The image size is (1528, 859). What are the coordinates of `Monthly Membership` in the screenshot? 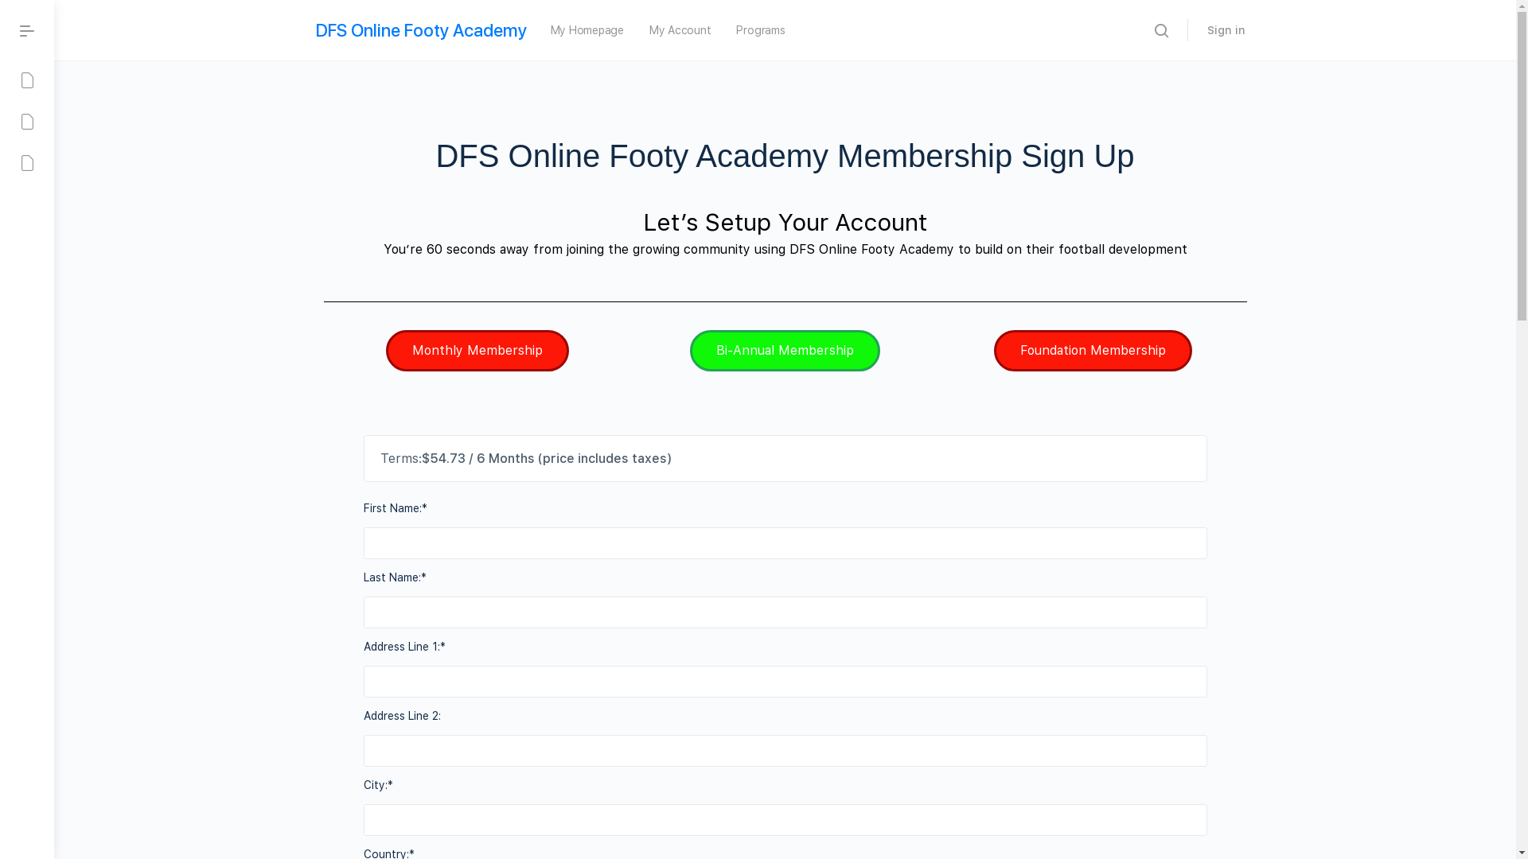 It's located at (477, 351).